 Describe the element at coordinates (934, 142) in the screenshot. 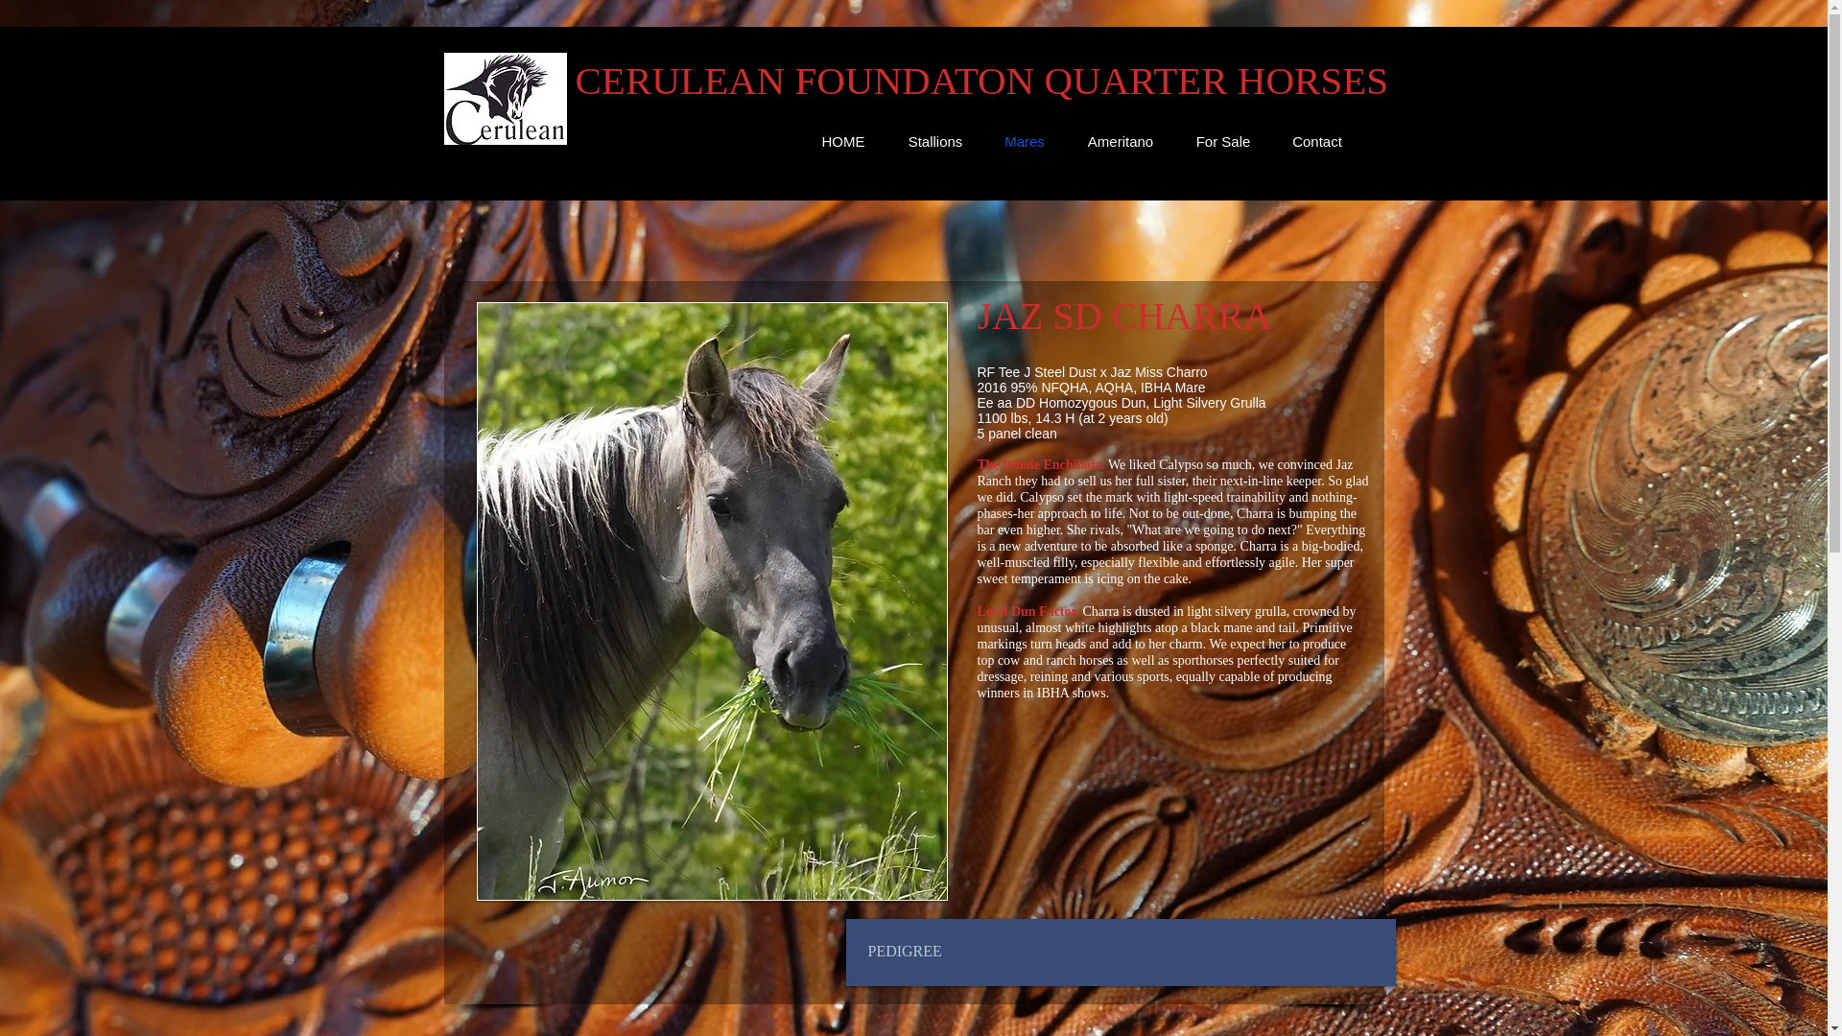

I see `Stallions` at that location.